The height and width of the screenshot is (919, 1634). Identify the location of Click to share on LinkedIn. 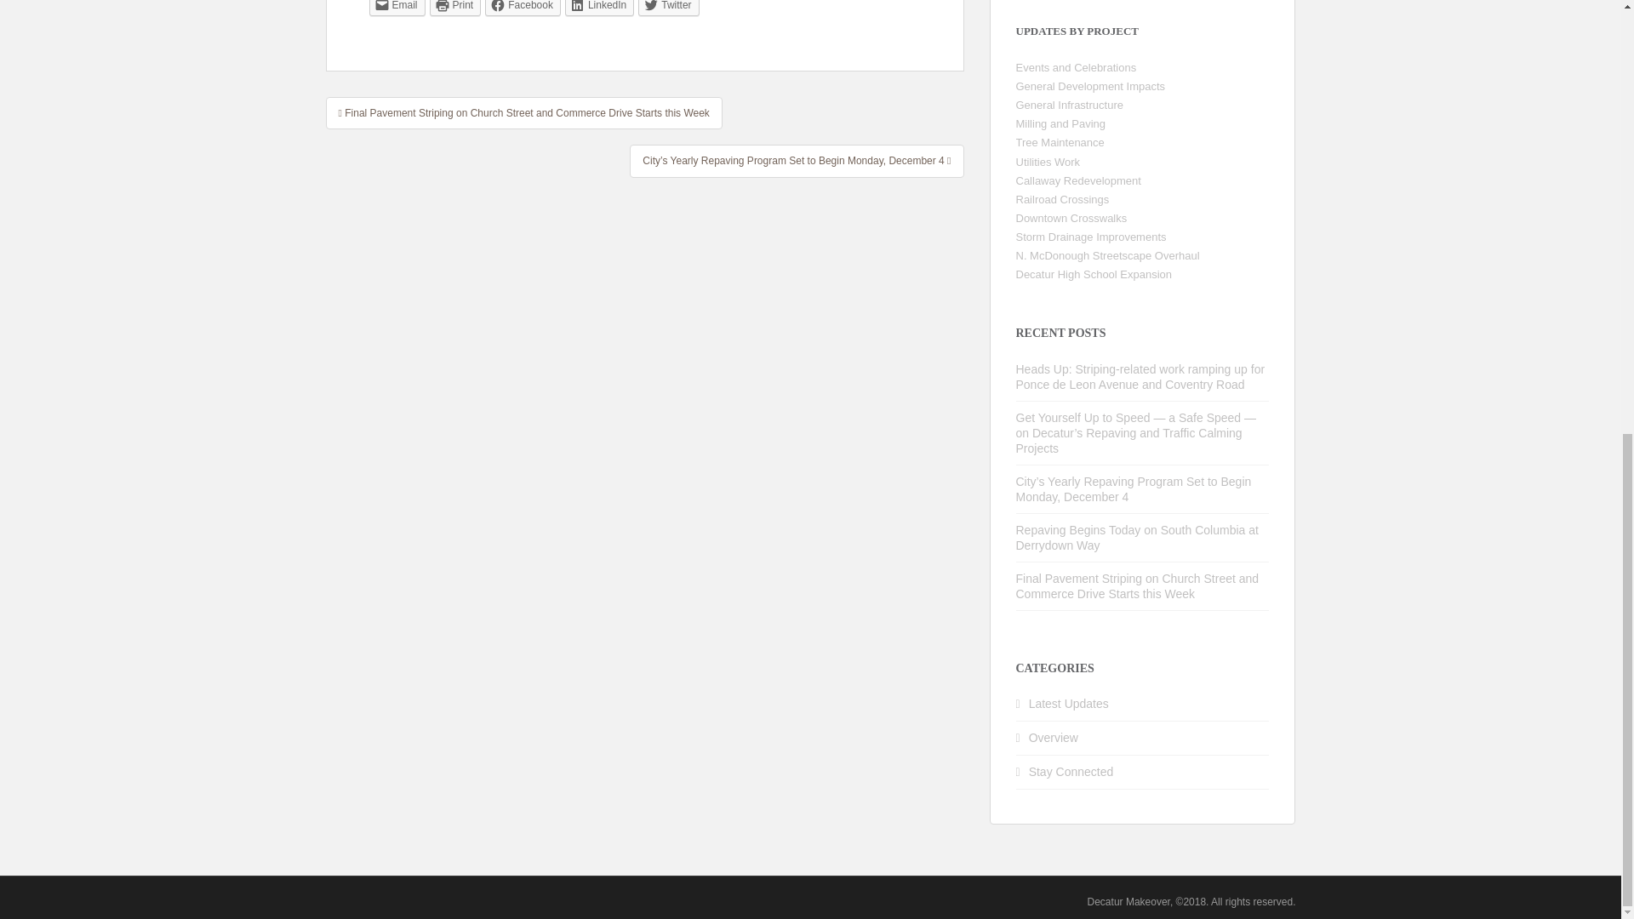
(599, 9).